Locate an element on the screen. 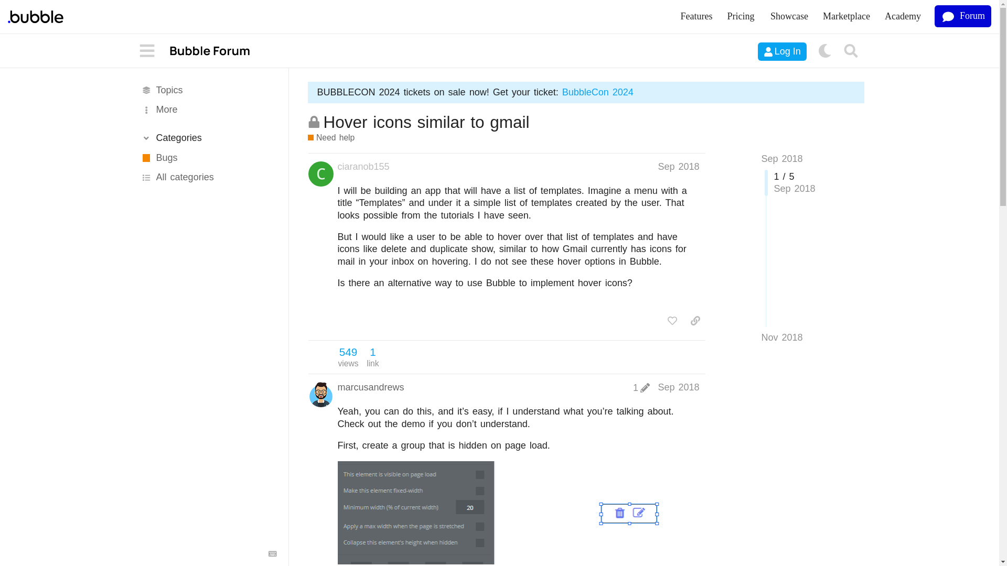  Features is located at coordinates (697, 17).